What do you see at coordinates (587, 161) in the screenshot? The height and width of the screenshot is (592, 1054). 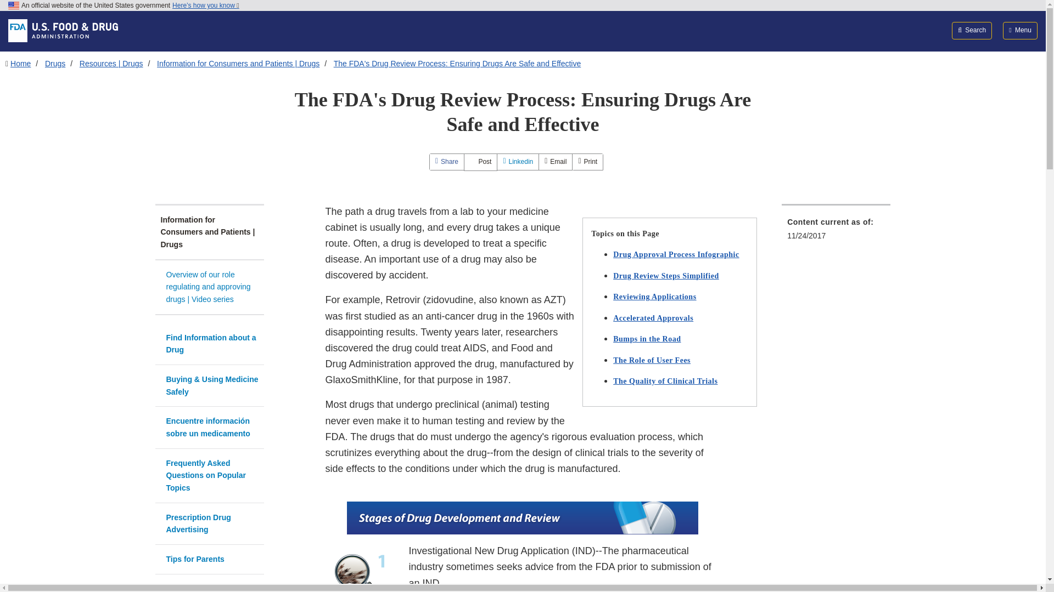 I see `Print this page` at bounding box center [587, 161].